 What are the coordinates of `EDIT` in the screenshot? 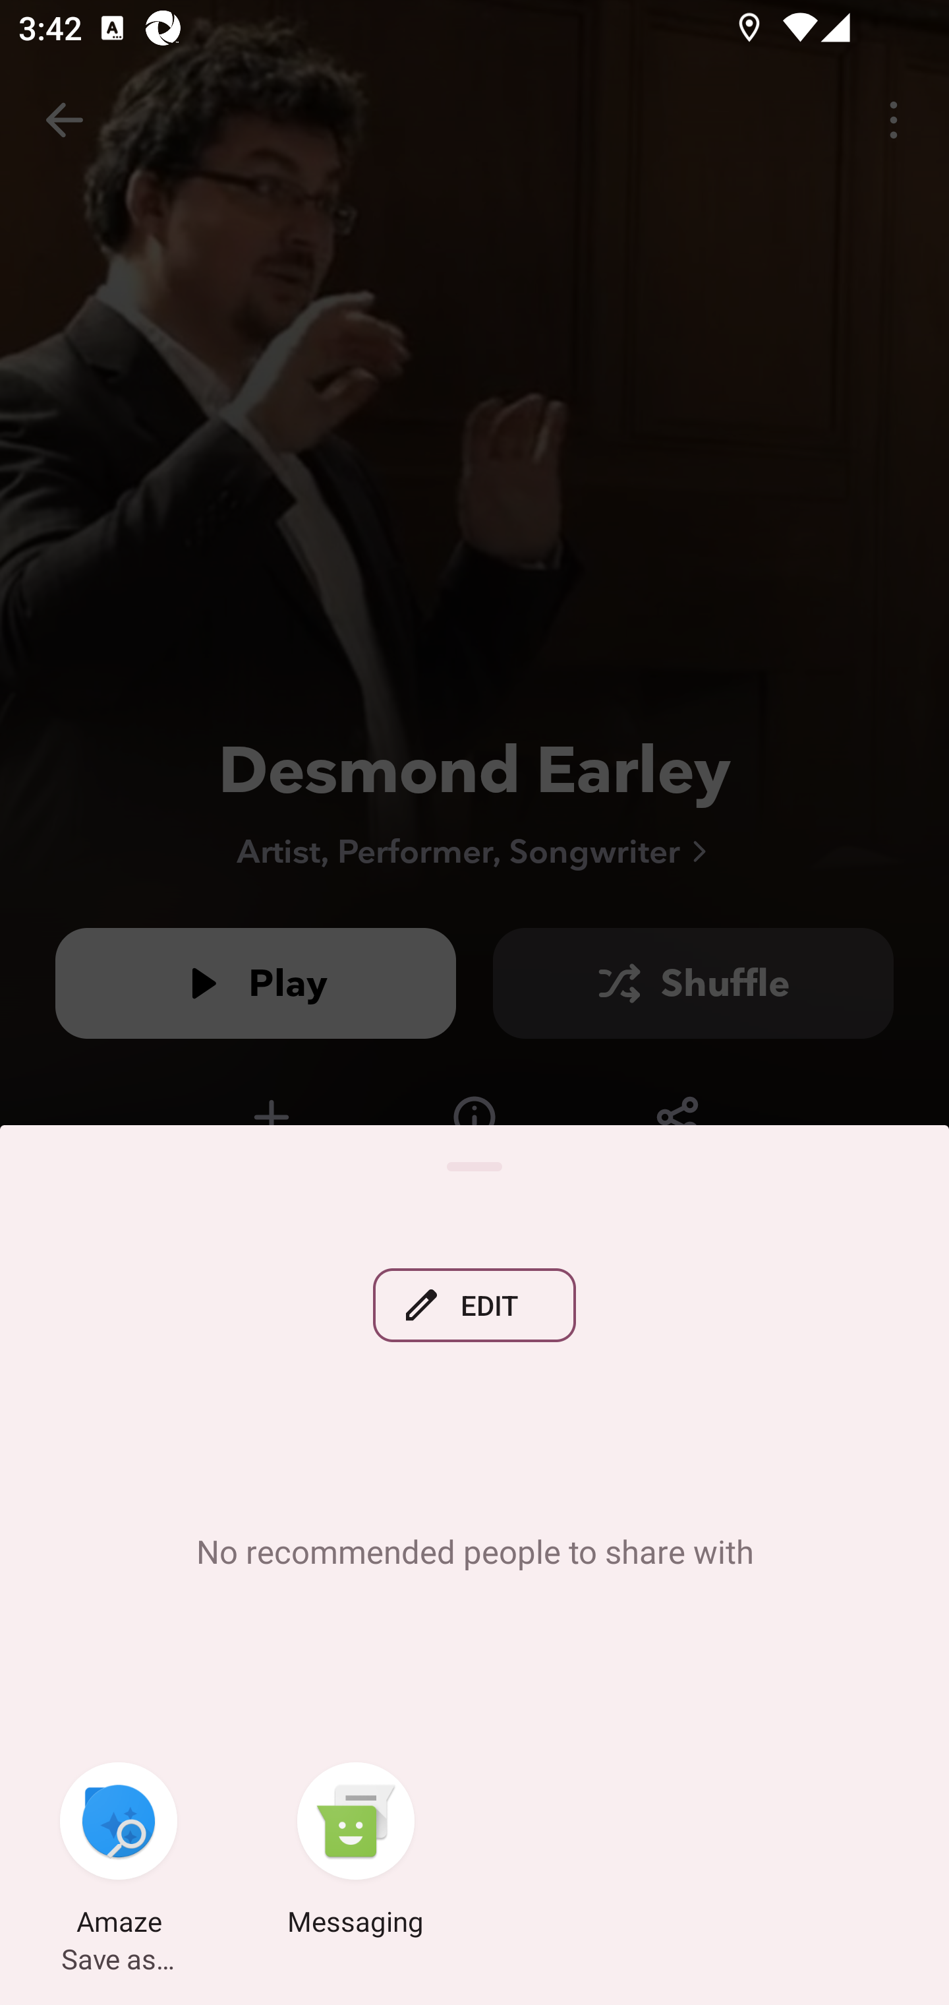 It's located at (474, 1305).